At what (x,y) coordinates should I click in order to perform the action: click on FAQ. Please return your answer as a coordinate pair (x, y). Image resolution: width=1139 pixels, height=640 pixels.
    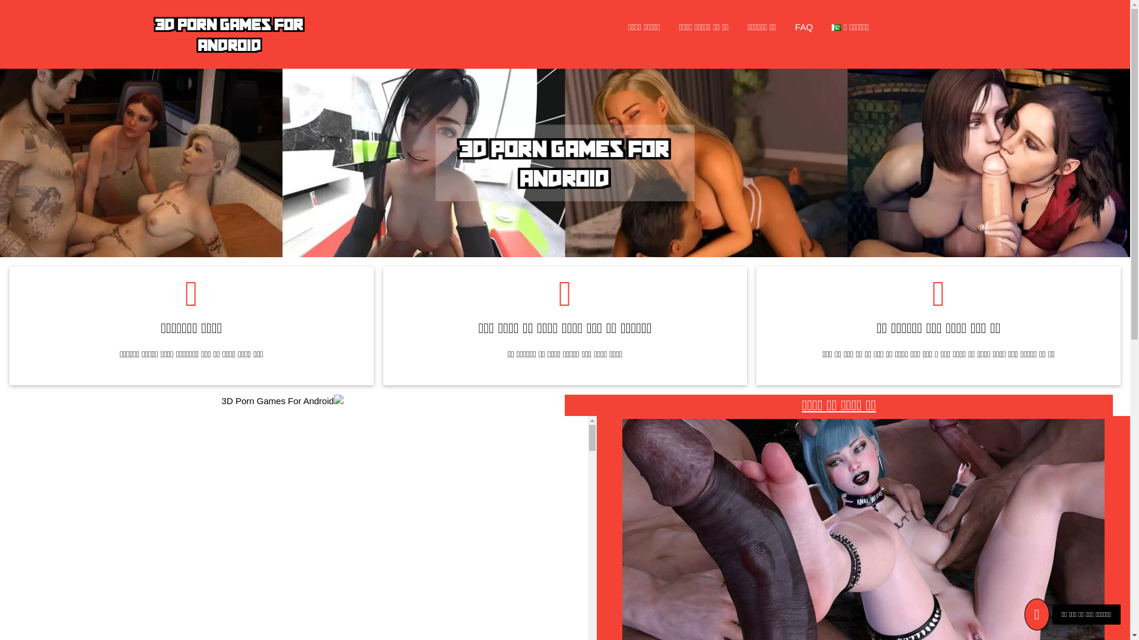
    Looking at the image, I should click on (804, 27).